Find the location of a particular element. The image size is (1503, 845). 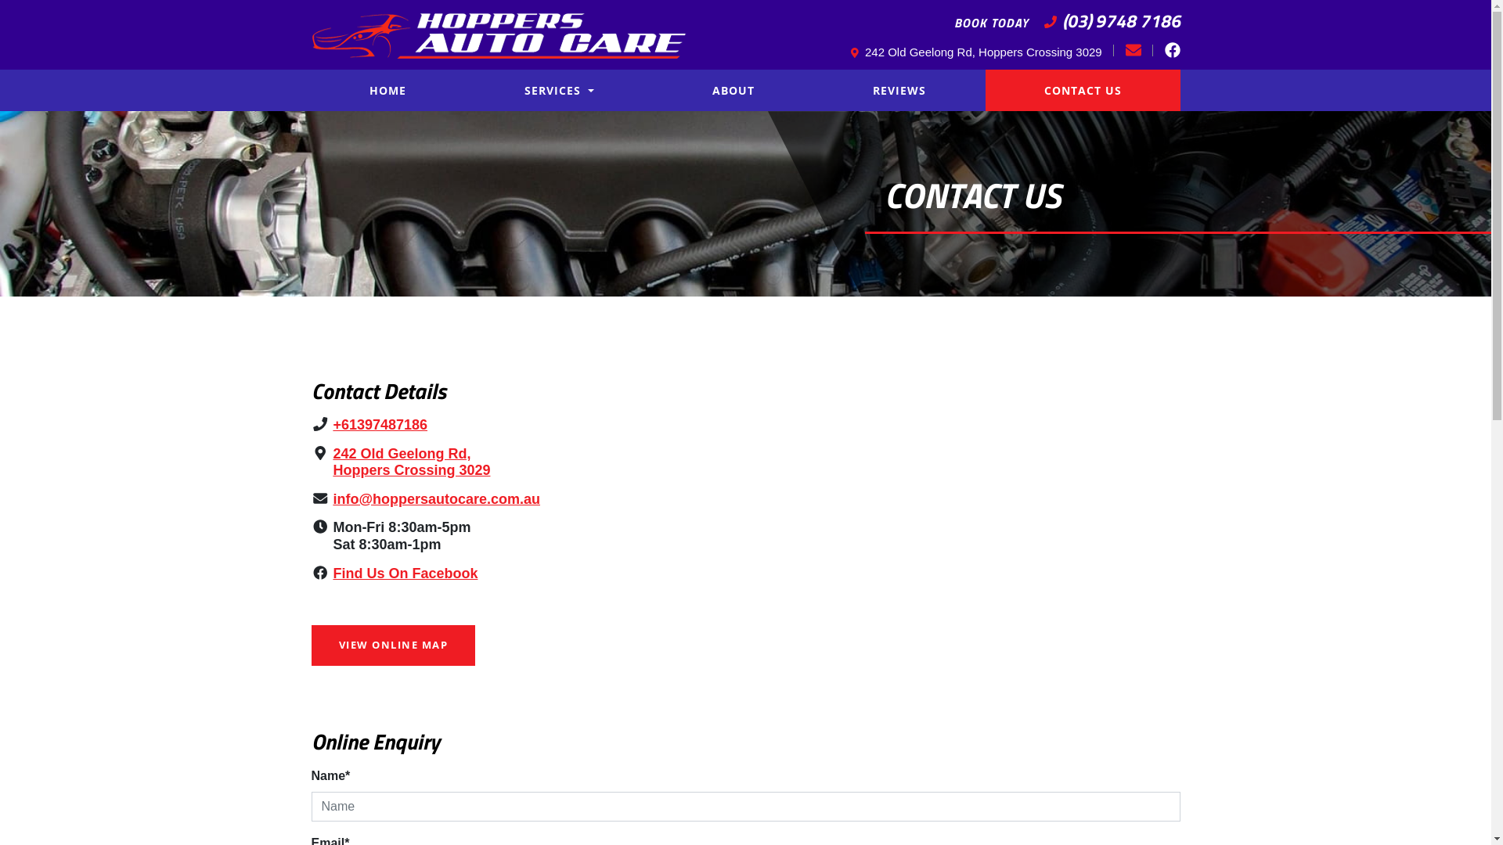

info@hoppersautocare.com.au is located at coordinates (437, 499).